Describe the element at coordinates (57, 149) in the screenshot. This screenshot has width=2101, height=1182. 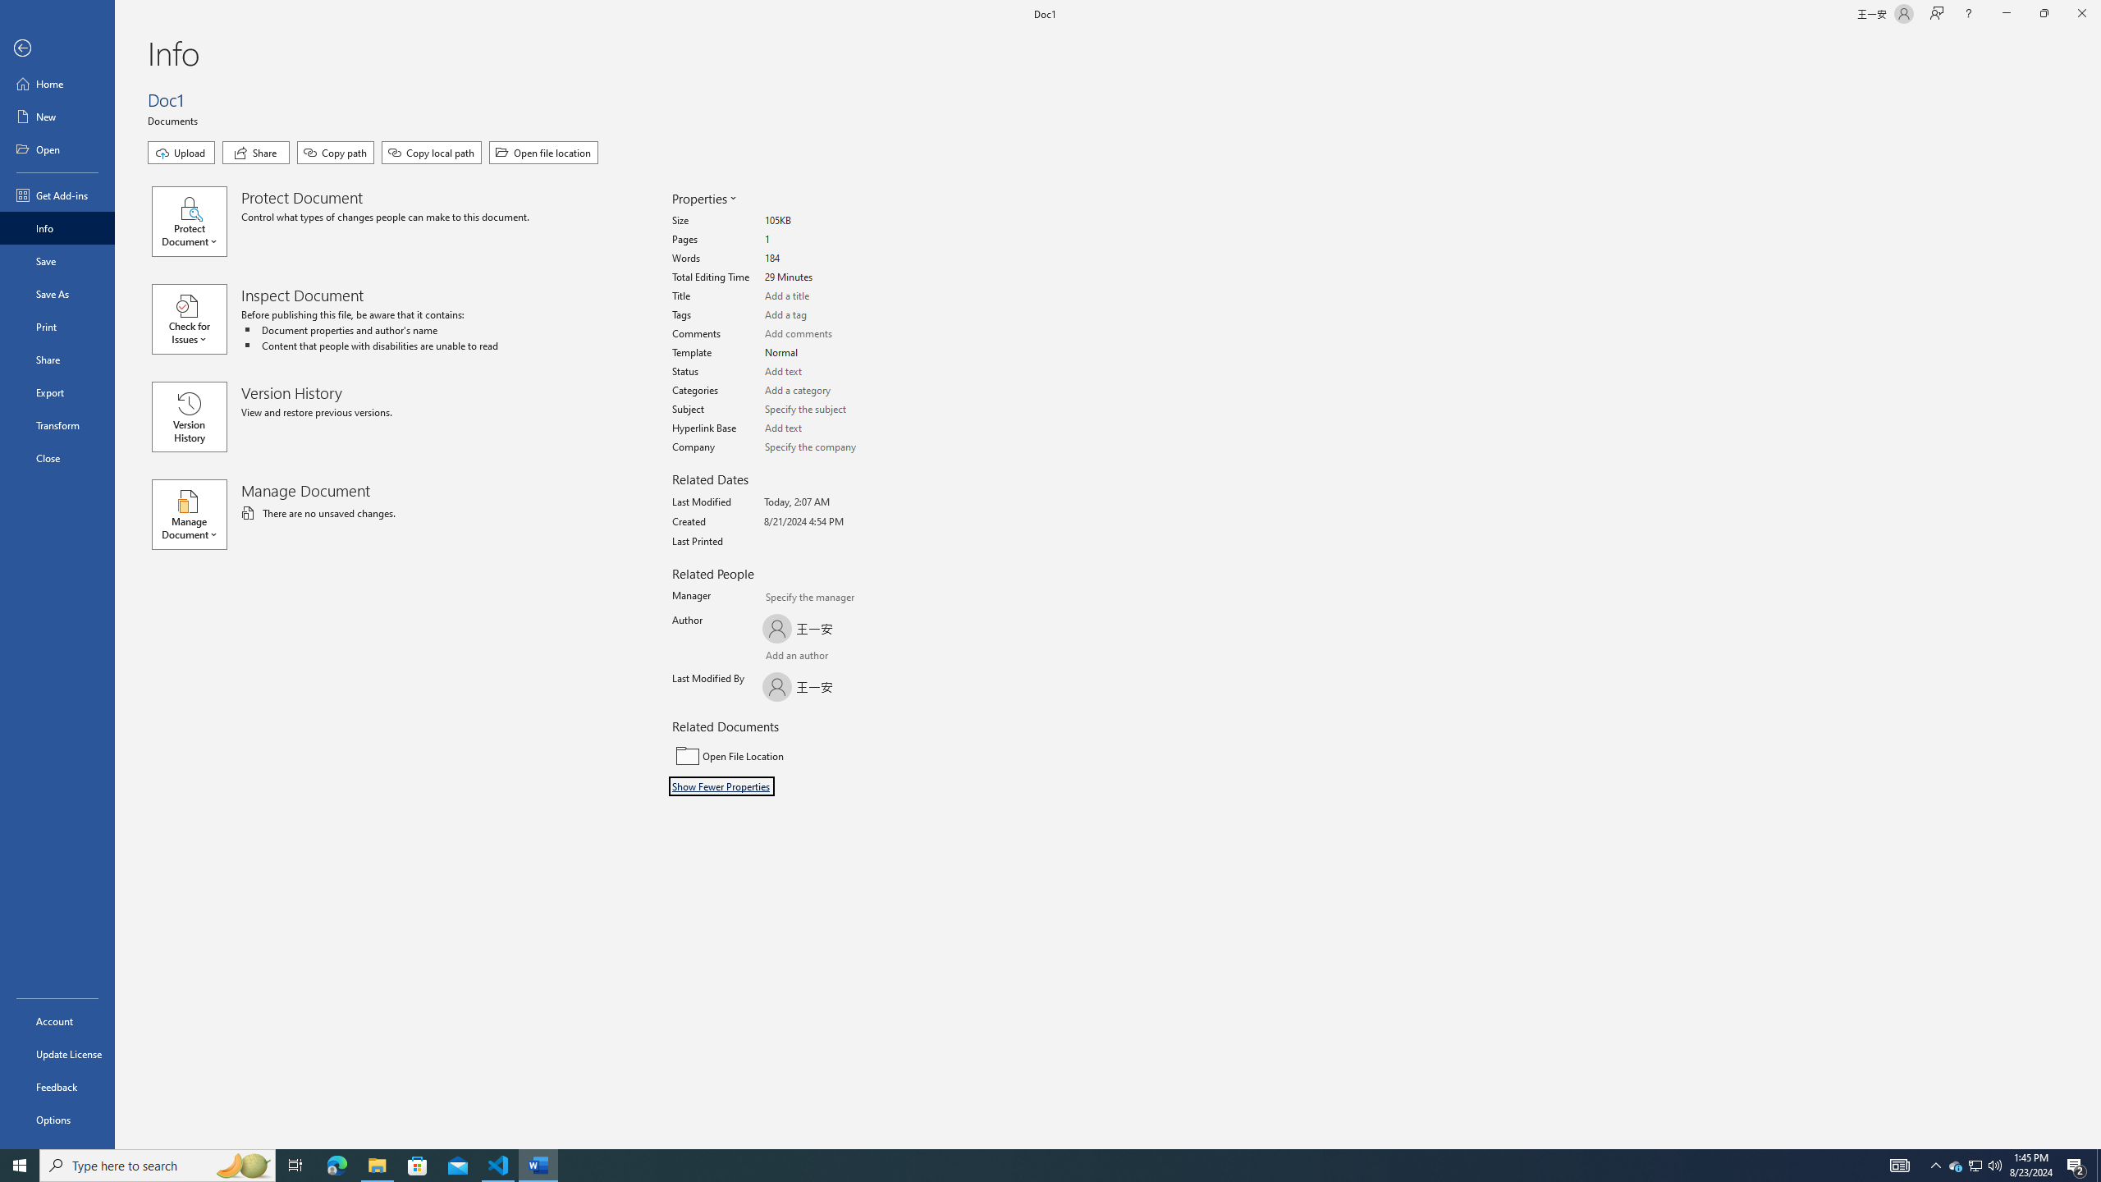
I see `Open` at that location.